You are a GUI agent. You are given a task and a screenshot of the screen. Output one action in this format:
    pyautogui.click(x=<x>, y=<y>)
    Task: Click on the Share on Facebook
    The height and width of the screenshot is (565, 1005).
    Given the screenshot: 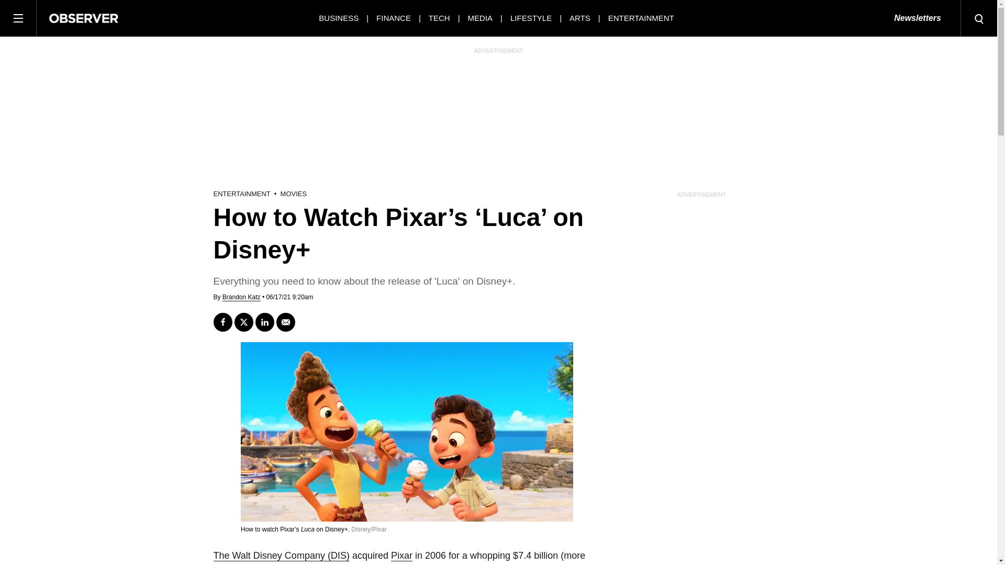 What is the action you would take?
    pyautogui.click(x=222, y=322)
    